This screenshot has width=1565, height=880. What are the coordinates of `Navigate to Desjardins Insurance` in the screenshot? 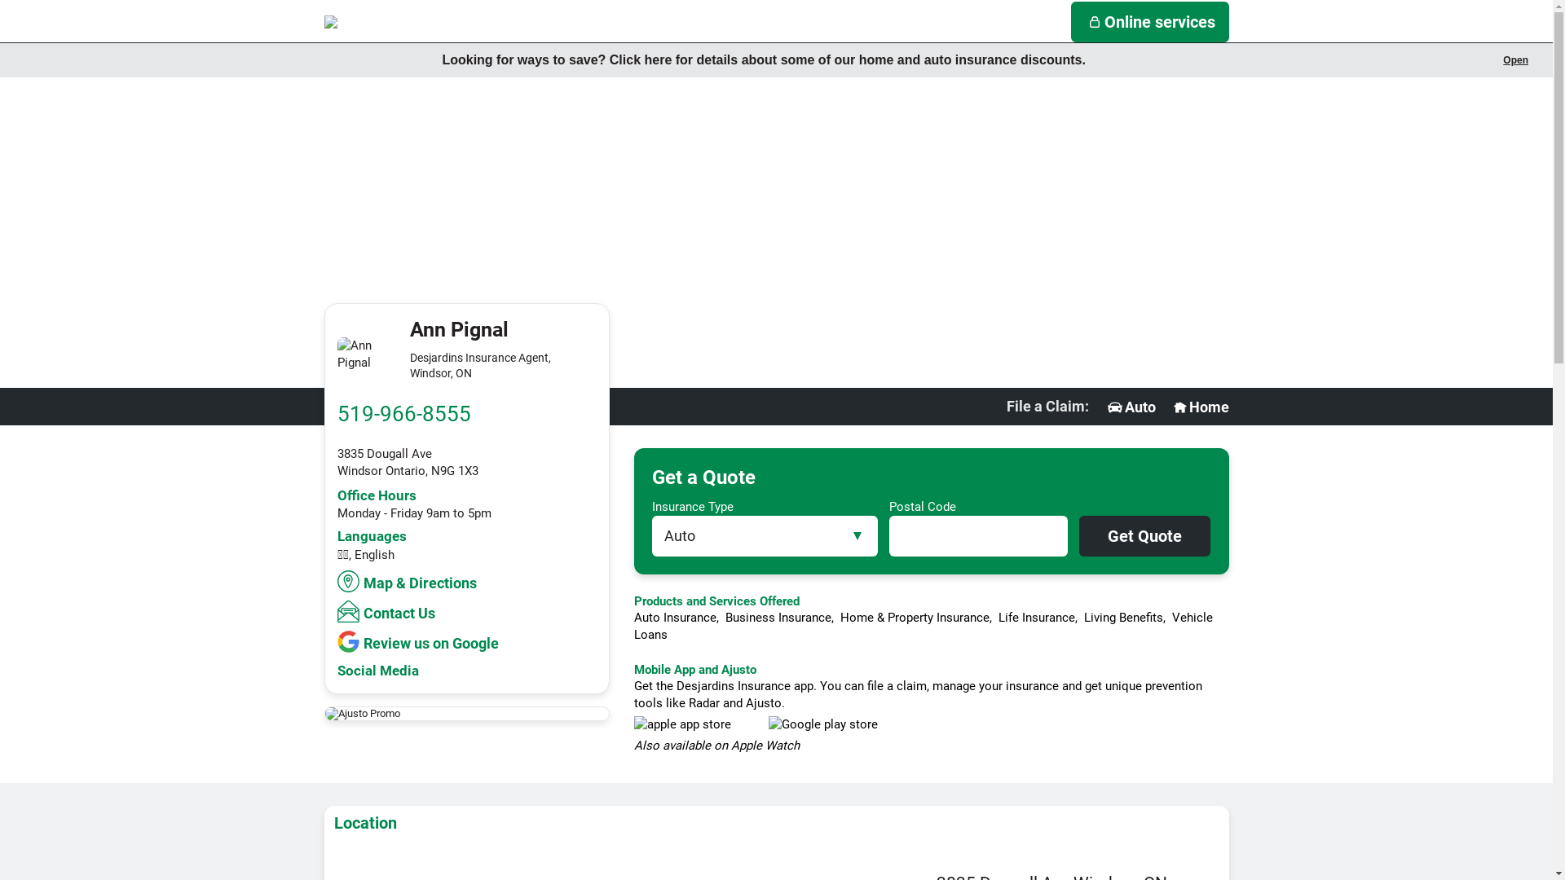 It's located at (406, 22).